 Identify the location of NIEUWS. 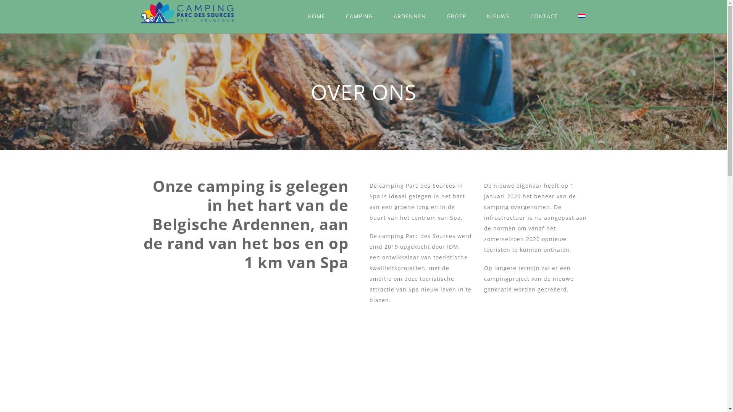
(498, 16).